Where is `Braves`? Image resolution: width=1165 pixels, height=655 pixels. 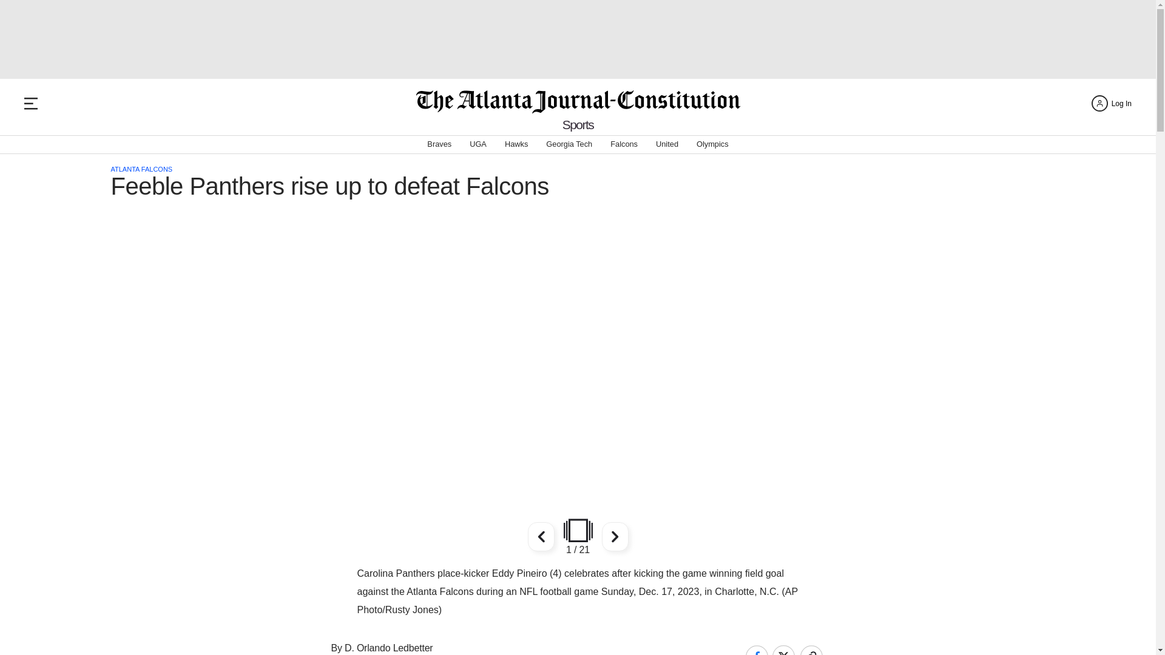 Braves is located at coordinates (439, 144).